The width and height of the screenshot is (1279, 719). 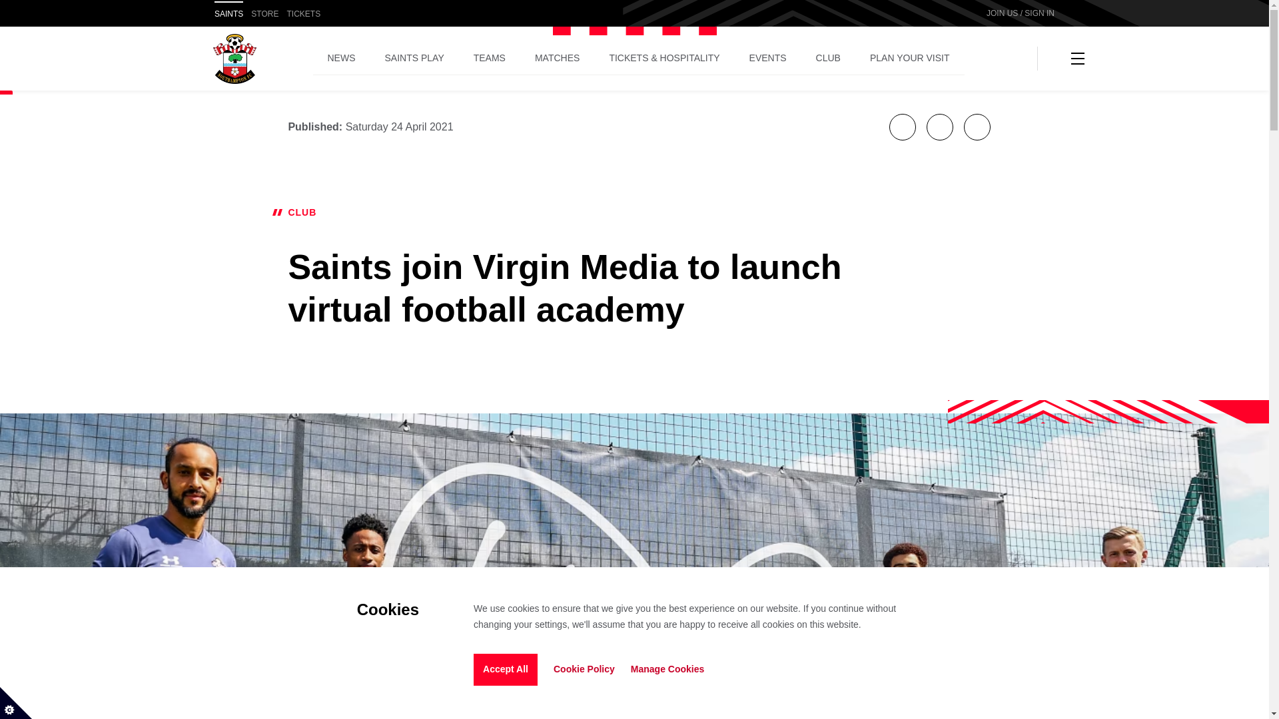 What do you see at coordinates (902, 126) in the screenshot?
I see `facebook` at bounding box center [902, 126].